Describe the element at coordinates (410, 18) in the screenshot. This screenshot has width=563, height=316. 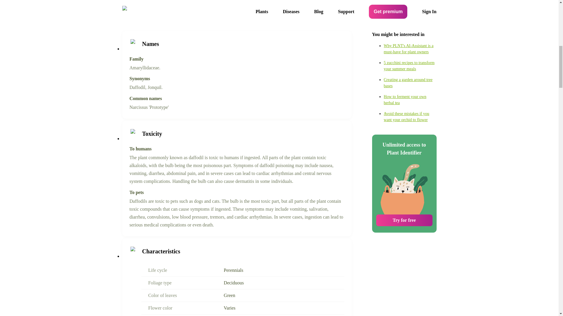
I see `5 zucchini recipes to transform your summer meals` at that location.